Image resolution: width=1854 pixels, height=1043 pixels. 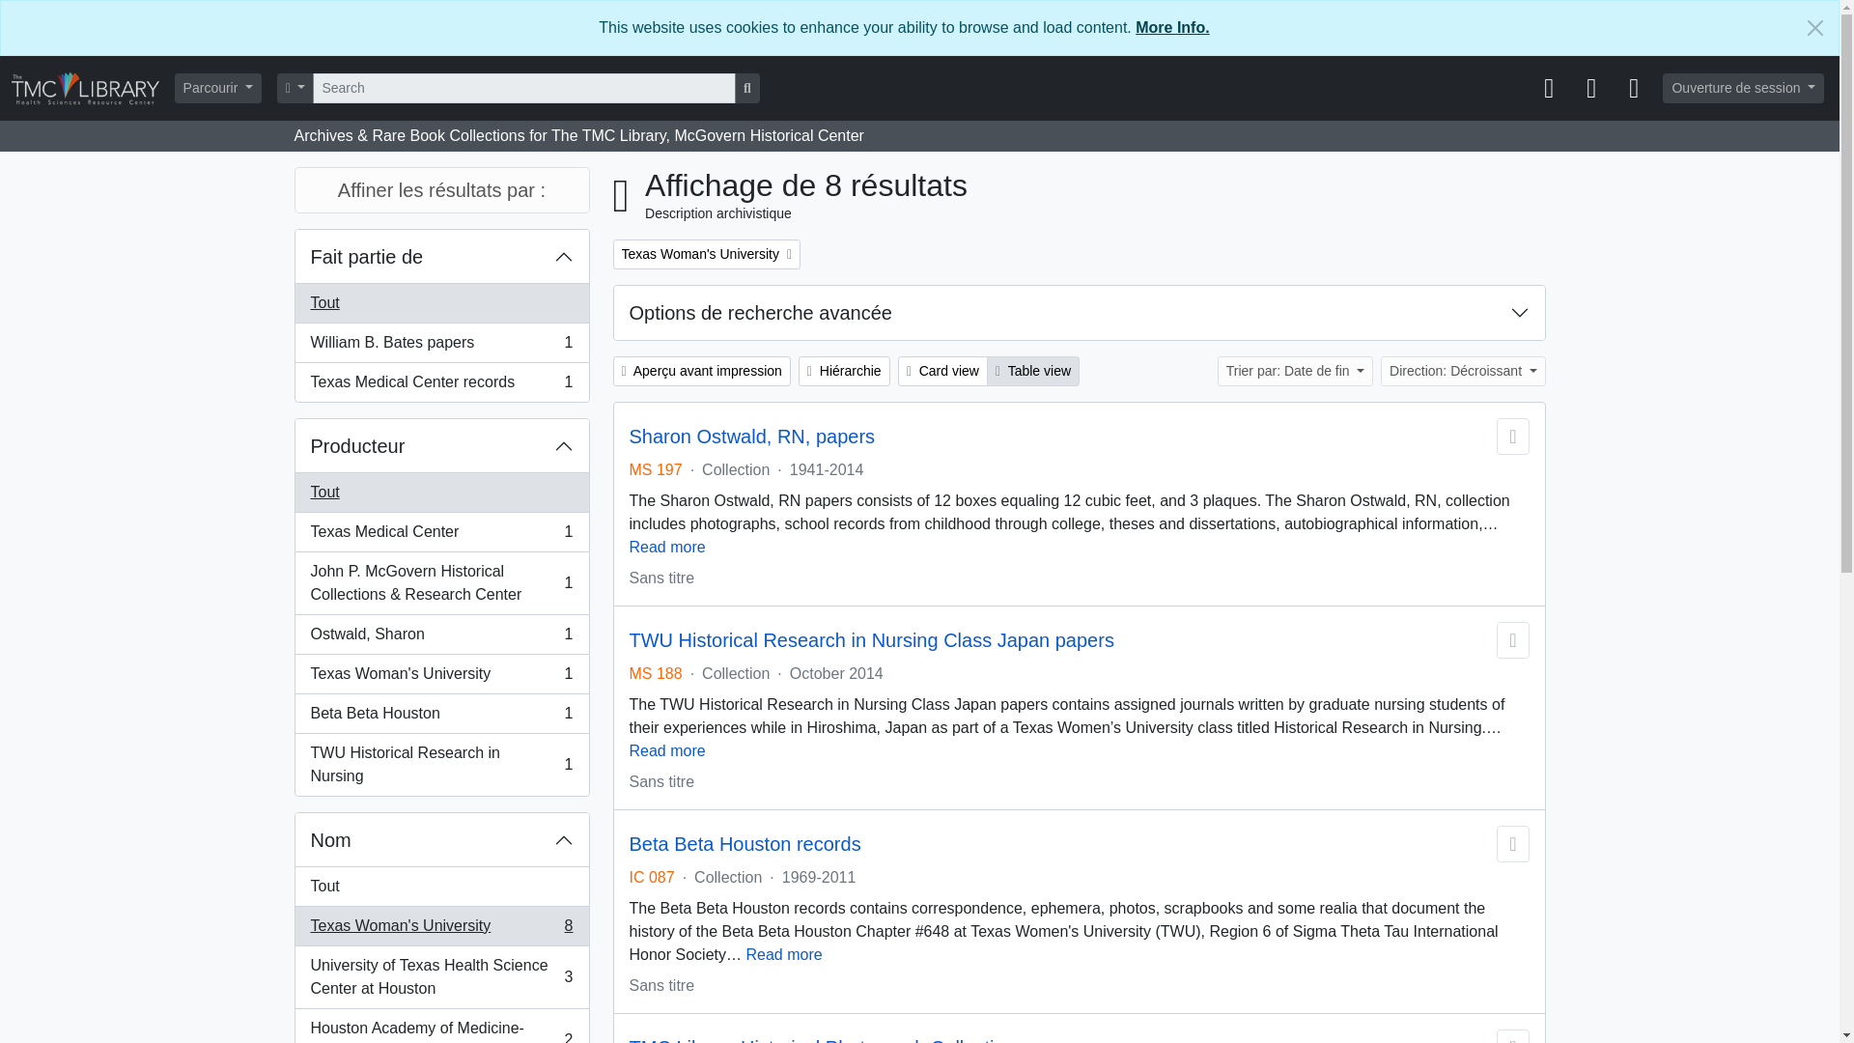 What do you see at coordinates (1634, 89) in the screenshot?
I see `Liens rapides` at bounding box center [1634, 89].